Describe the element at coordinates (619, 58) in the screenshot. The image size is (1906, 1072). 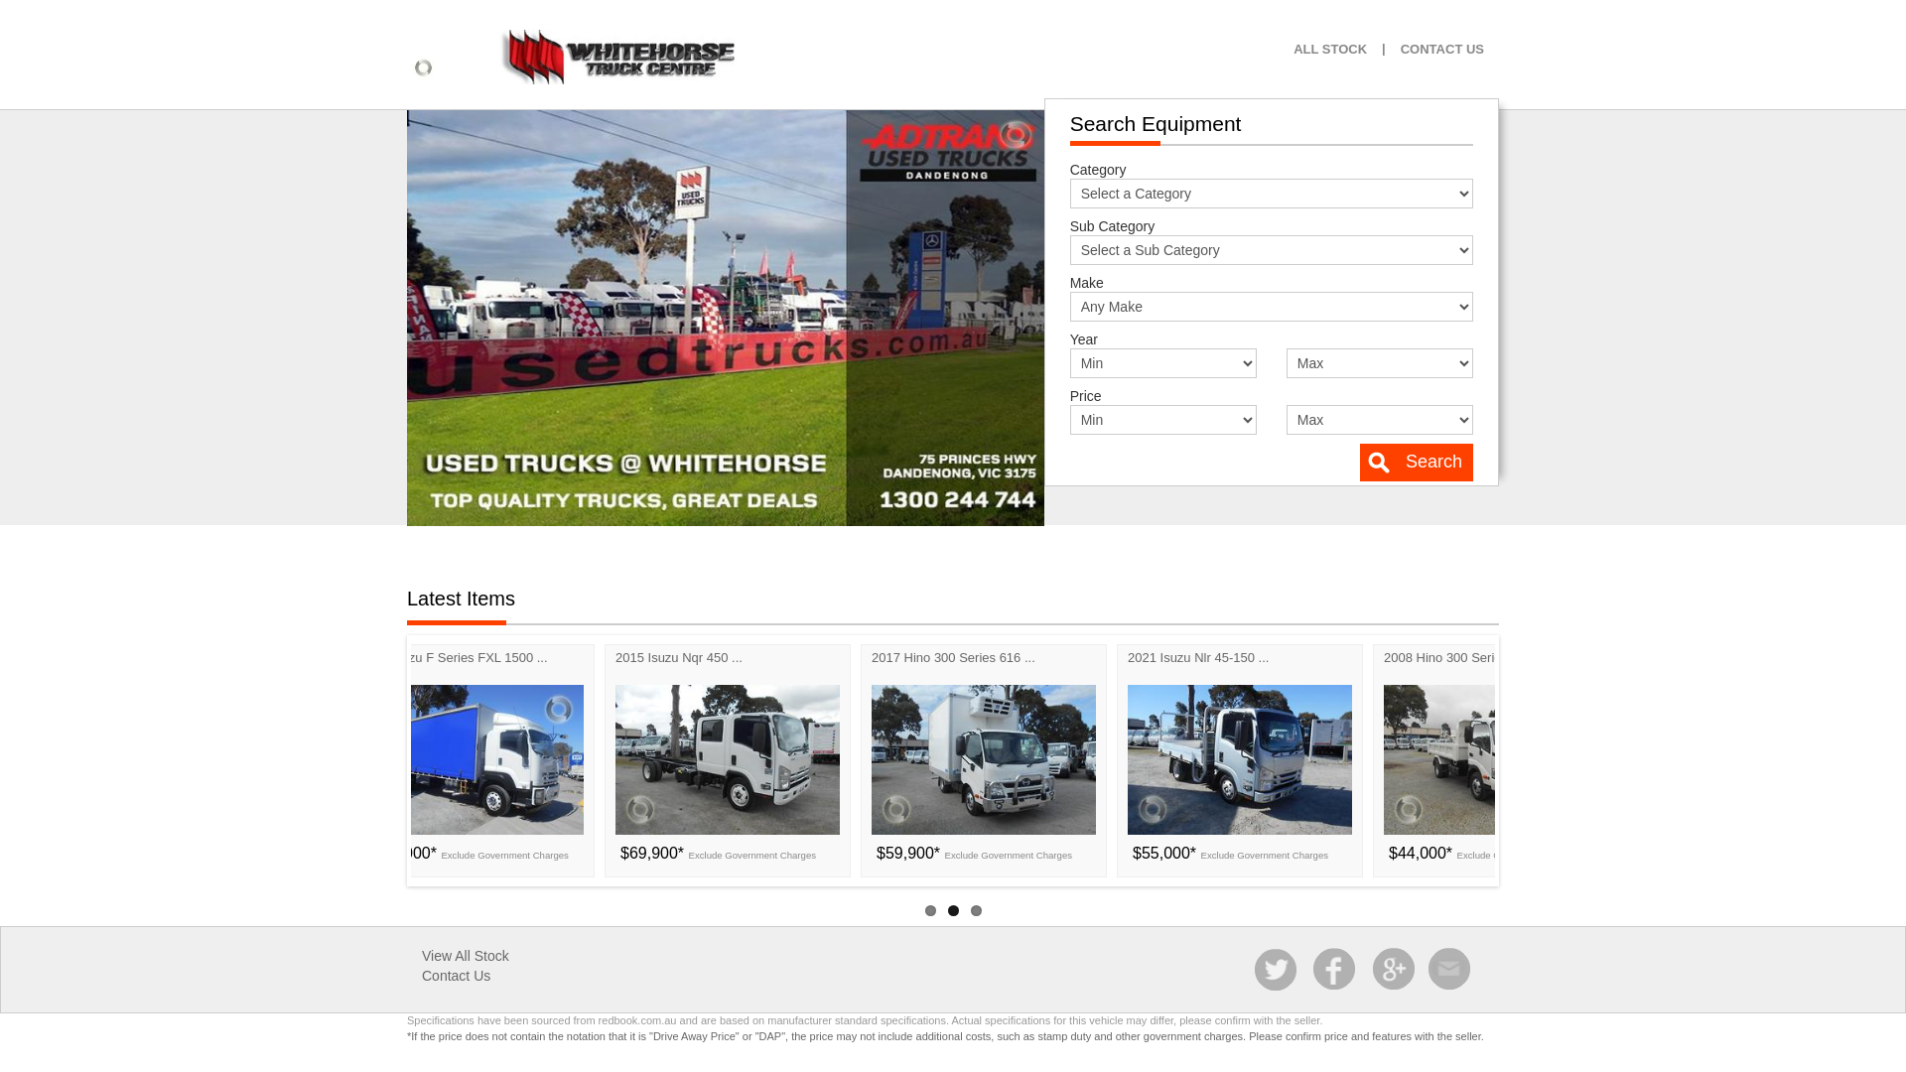
I see `Whitehorse Used Trucks Dandenong South` at that location.